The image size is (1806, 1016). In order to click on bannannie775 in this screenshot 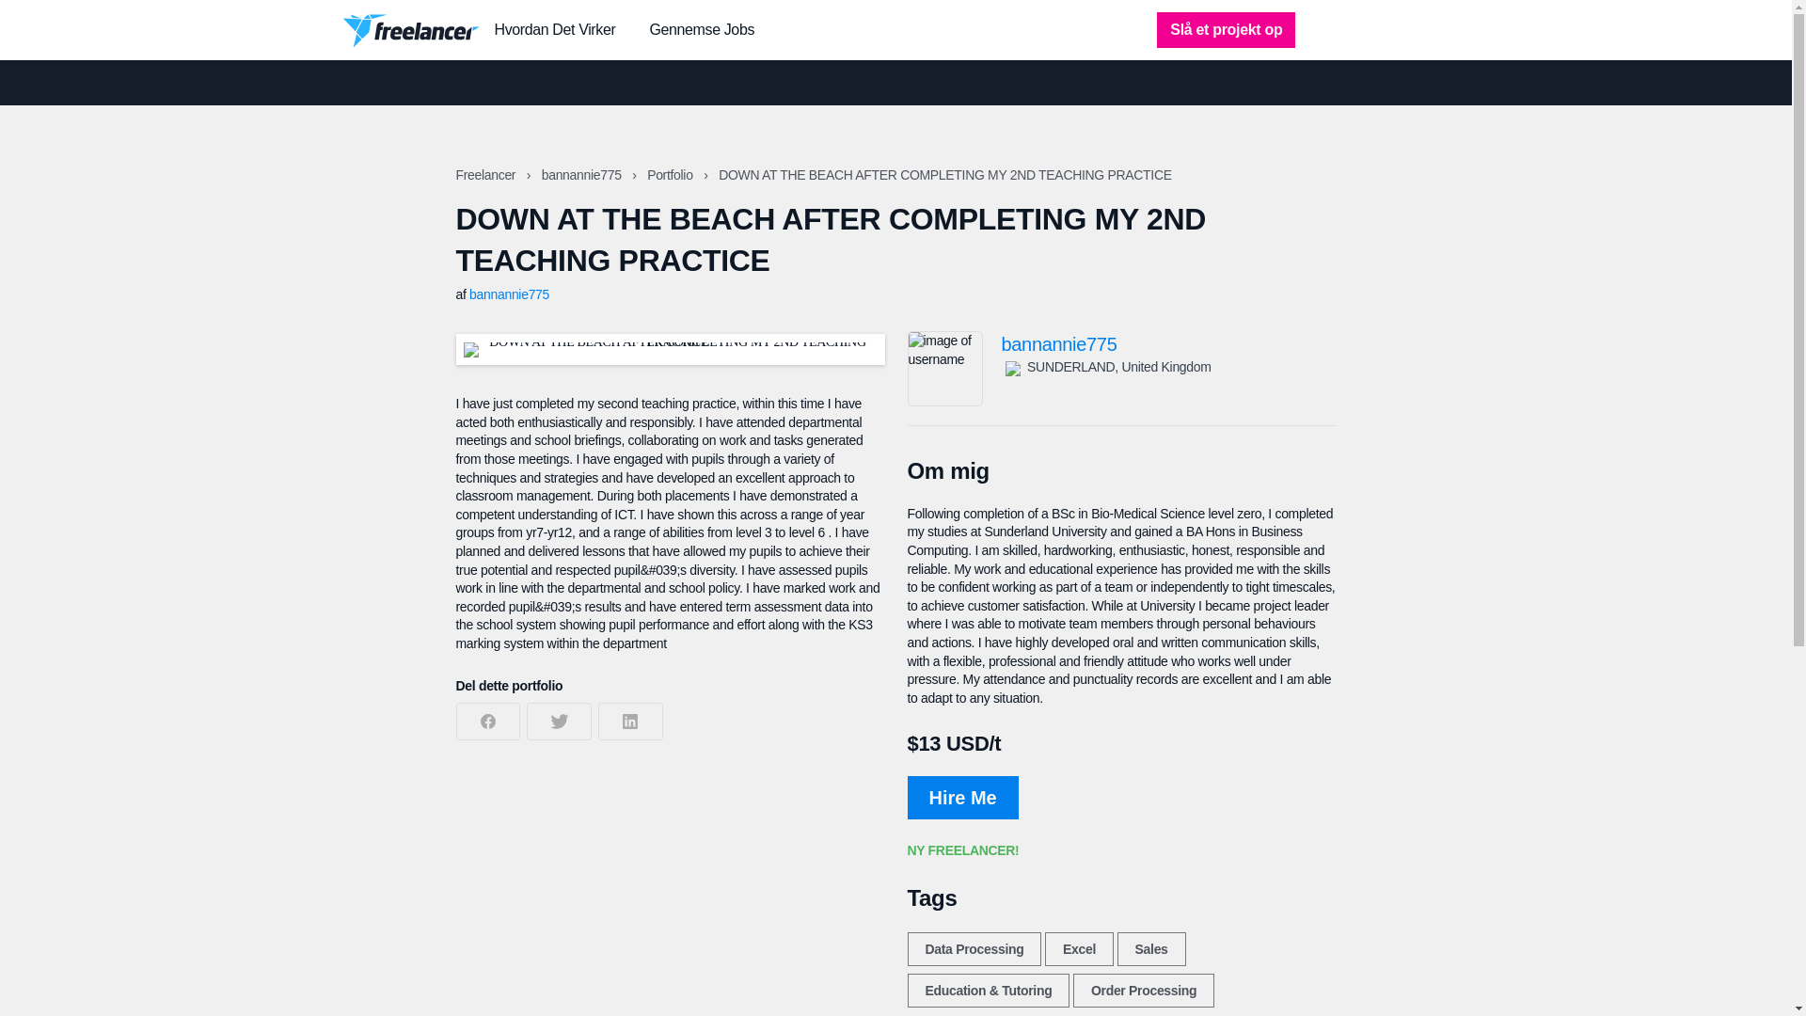, I will do `click(509, 294)`.